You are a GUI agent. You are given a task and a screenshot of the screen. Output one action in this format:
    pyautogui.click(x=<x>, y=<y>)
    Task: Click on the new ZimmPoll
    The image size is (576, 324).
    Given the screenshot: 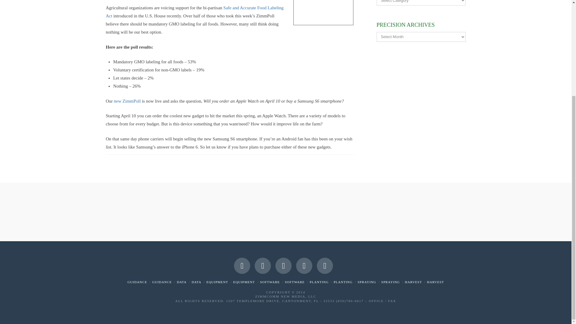 What is the action you would take?
    pyautogui.click(x=127, y=101)
    